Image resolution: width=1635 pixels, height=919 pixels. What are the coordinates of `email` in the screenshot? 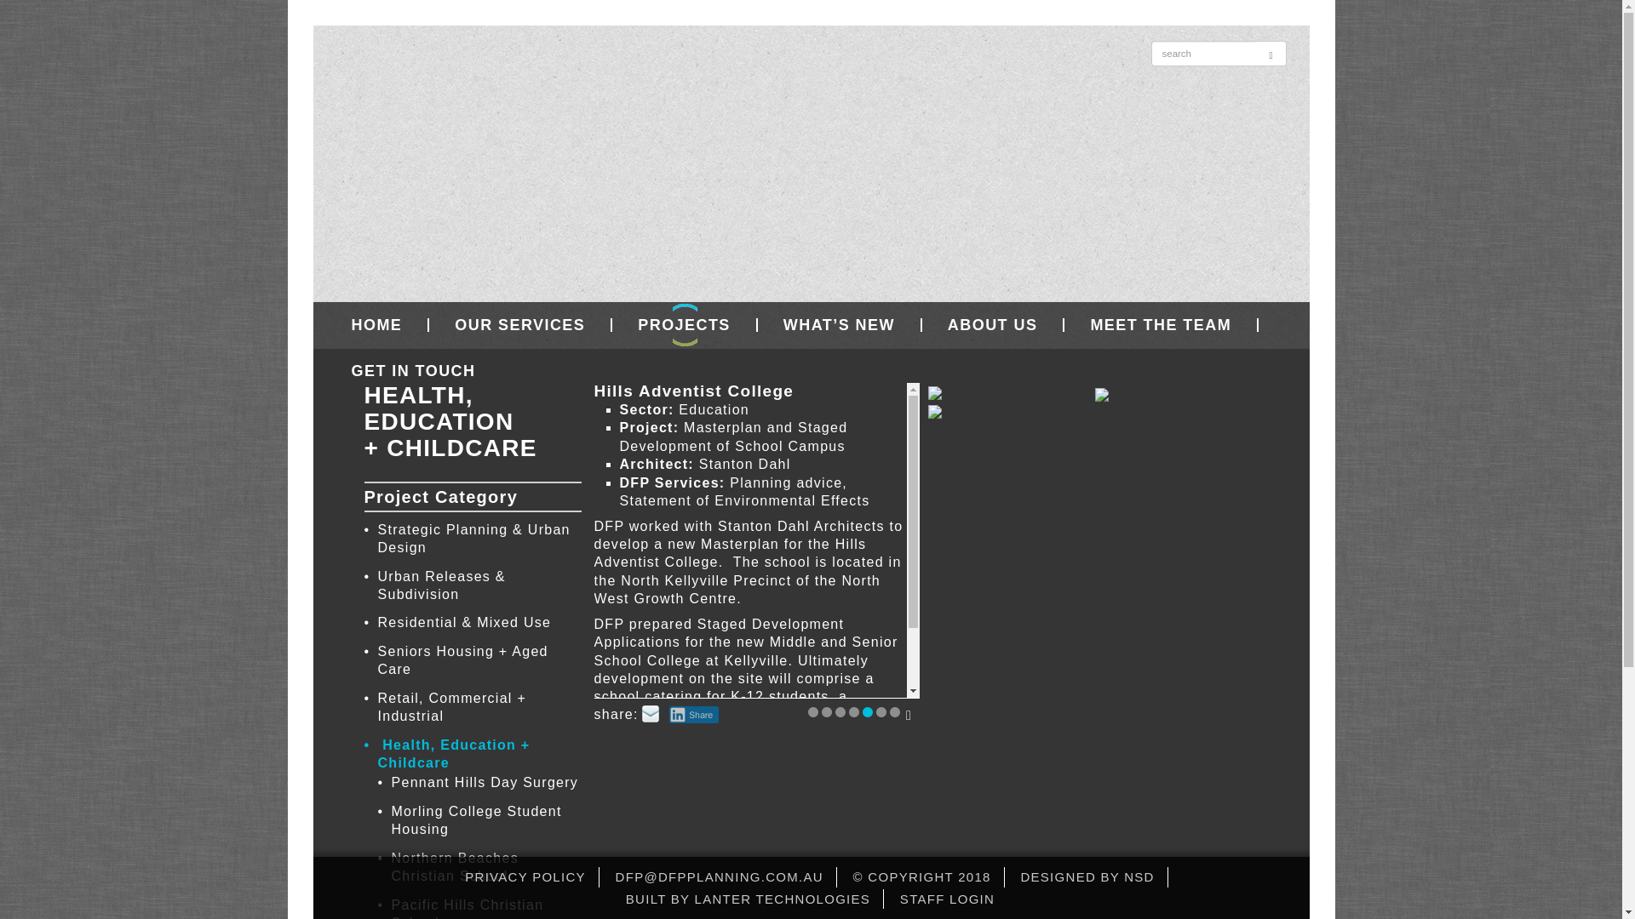 It's located at (651, 713).